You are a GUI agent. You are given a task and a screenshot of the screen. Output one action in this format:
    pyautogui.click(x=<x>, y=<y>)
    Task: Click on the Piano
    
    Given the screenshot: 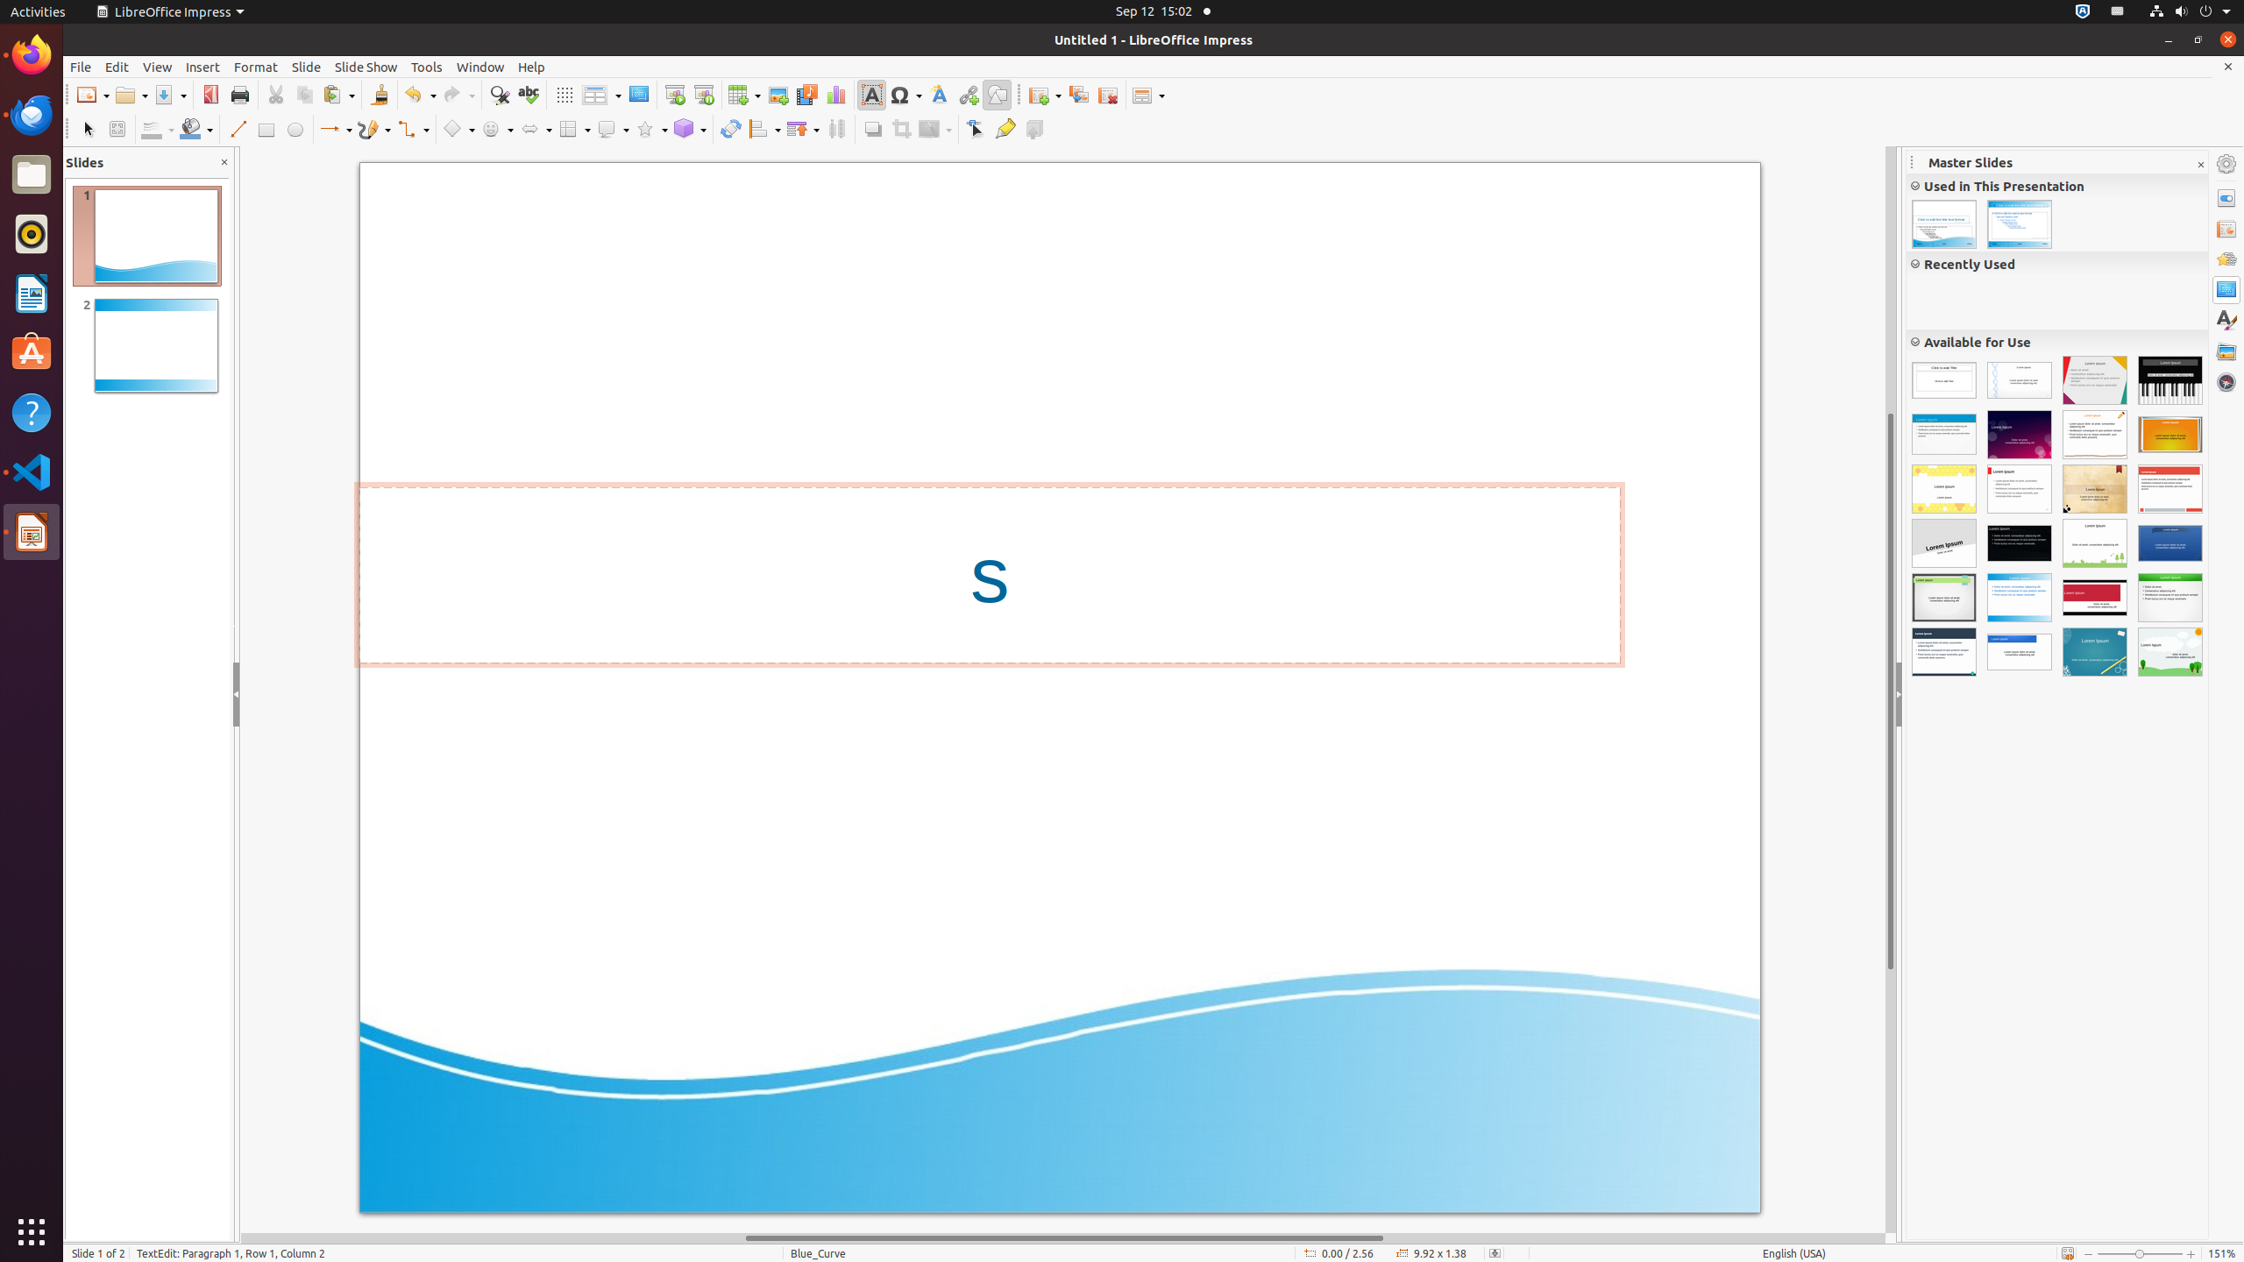 What is the action you would take?
    pyautogui.click(x=2170, y=380)
    